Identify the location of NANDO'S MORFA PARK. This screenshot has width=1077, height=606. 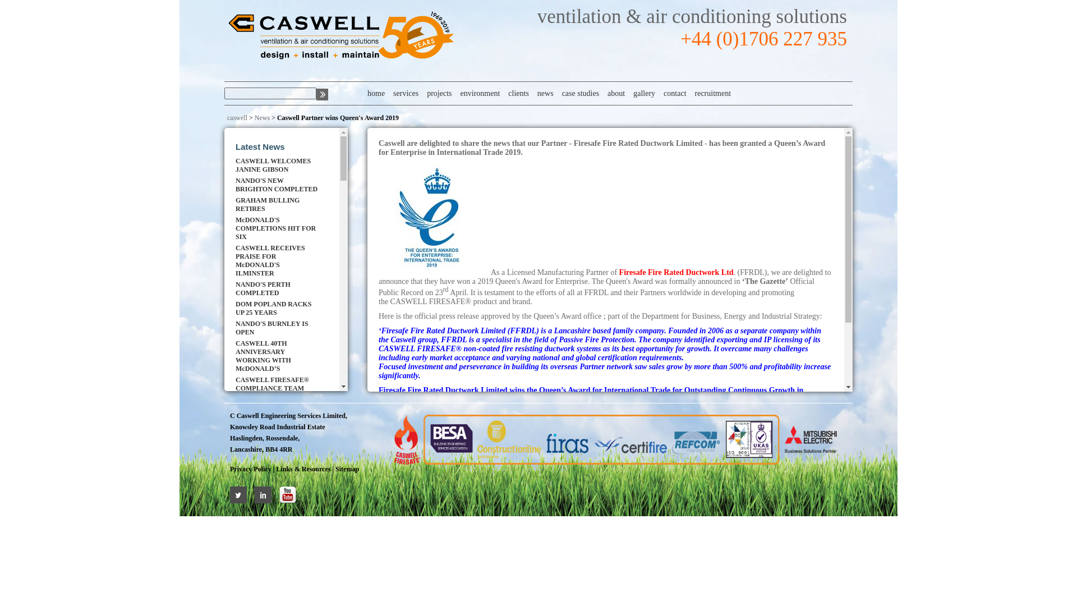
(278, 408).